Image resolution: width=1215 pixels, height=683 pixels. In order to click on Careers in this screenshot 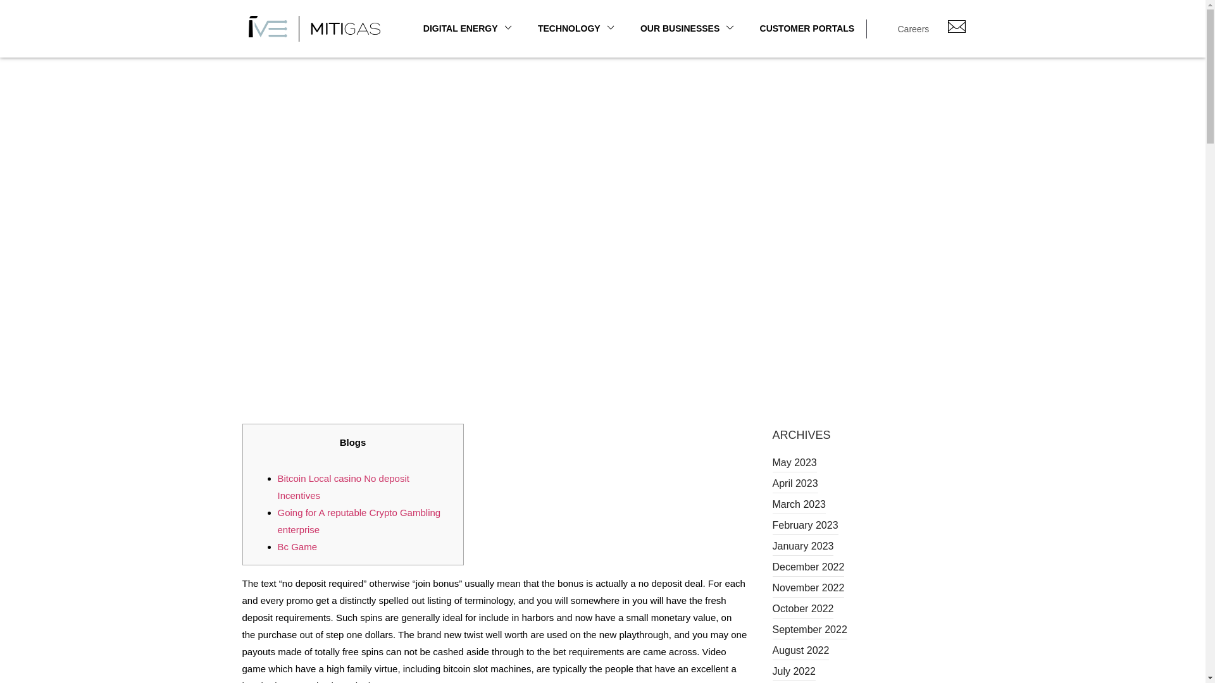, I will do `click(913, 29)`.